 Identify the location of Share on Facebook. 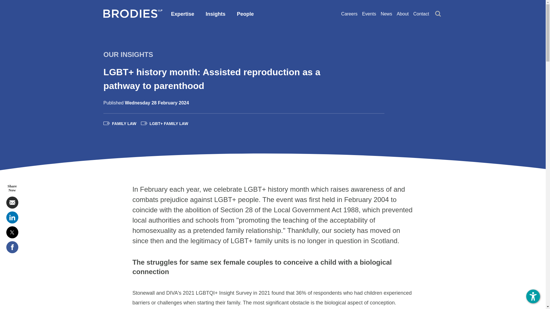
(12, 247).